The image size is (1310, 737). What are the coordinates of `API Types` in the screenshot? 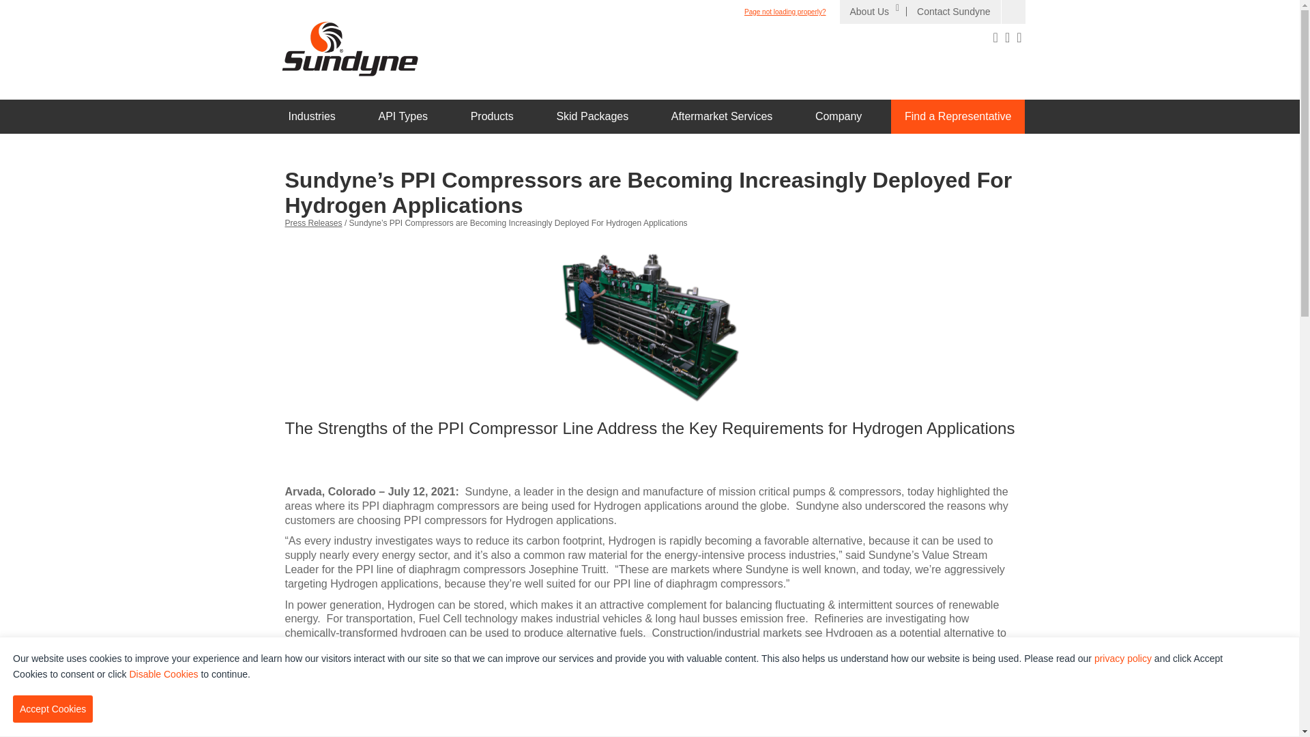 It's located at (403, 116).